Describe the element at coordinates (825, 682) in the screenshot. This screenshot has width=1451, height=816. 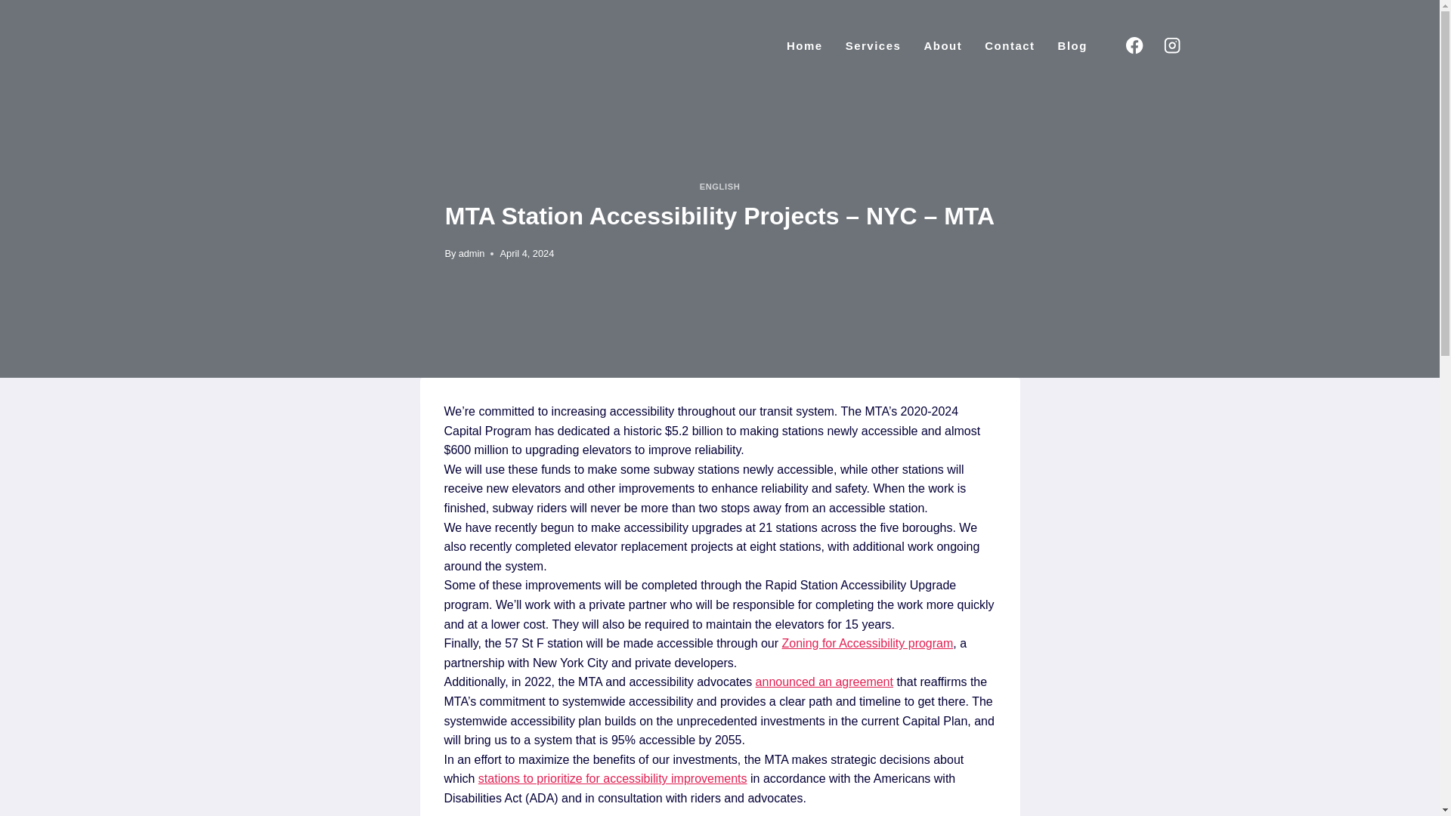
I see `announced an agreement` at that location.